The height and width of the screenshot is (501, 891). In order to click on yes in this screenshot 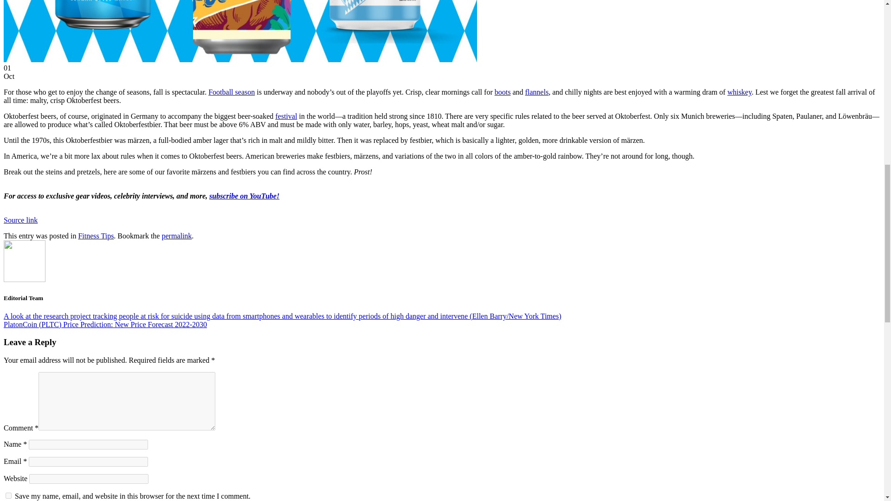, I will do `click(8, 495)`.